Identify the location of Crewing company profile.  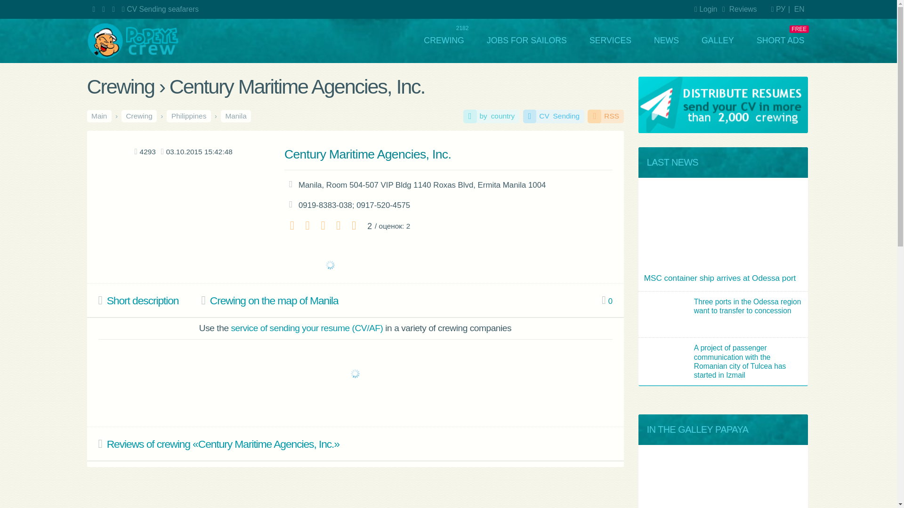
(115, 250).